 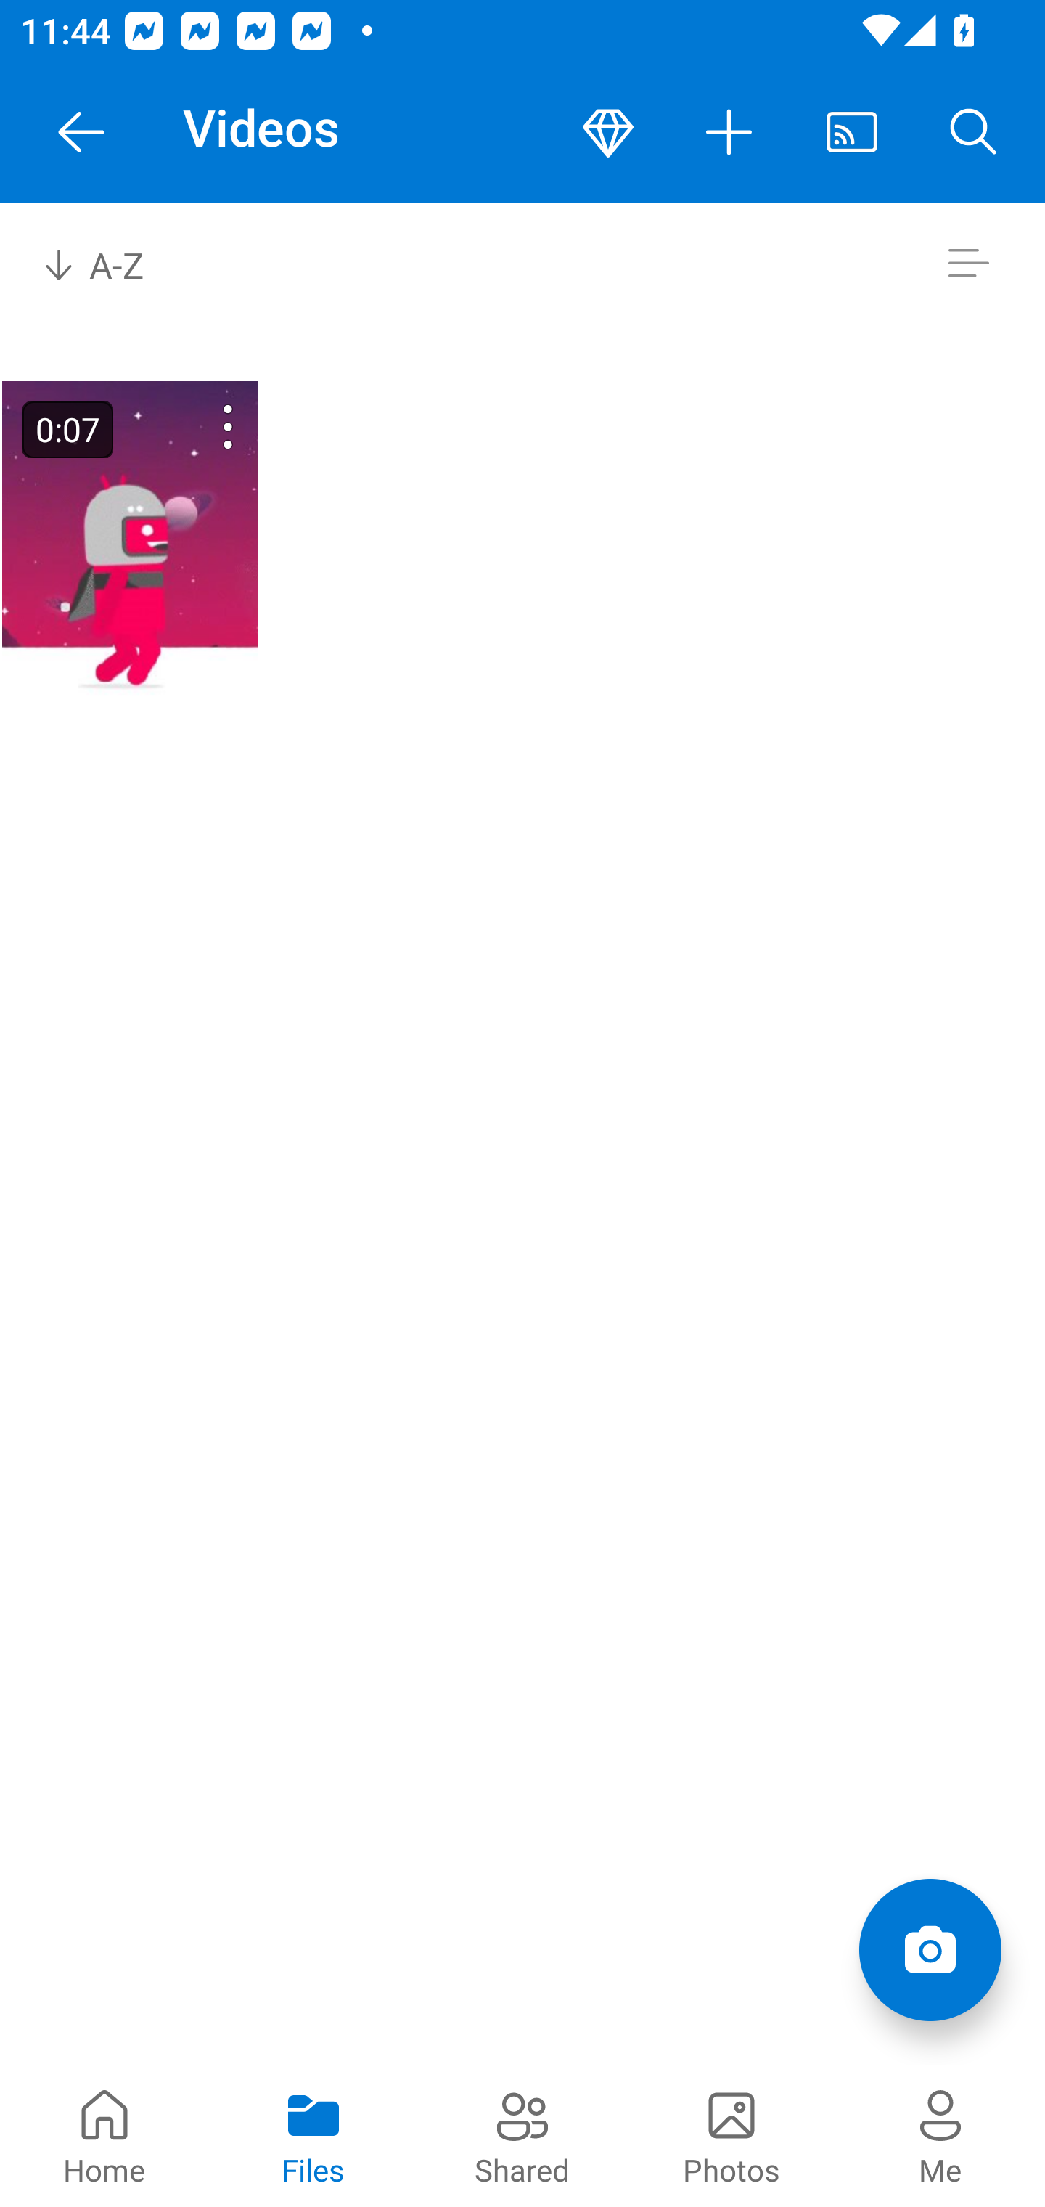 What do you see at coordinates (974, 132) in the screenshot?
I see `Search button` at bounding box center [974, 132].